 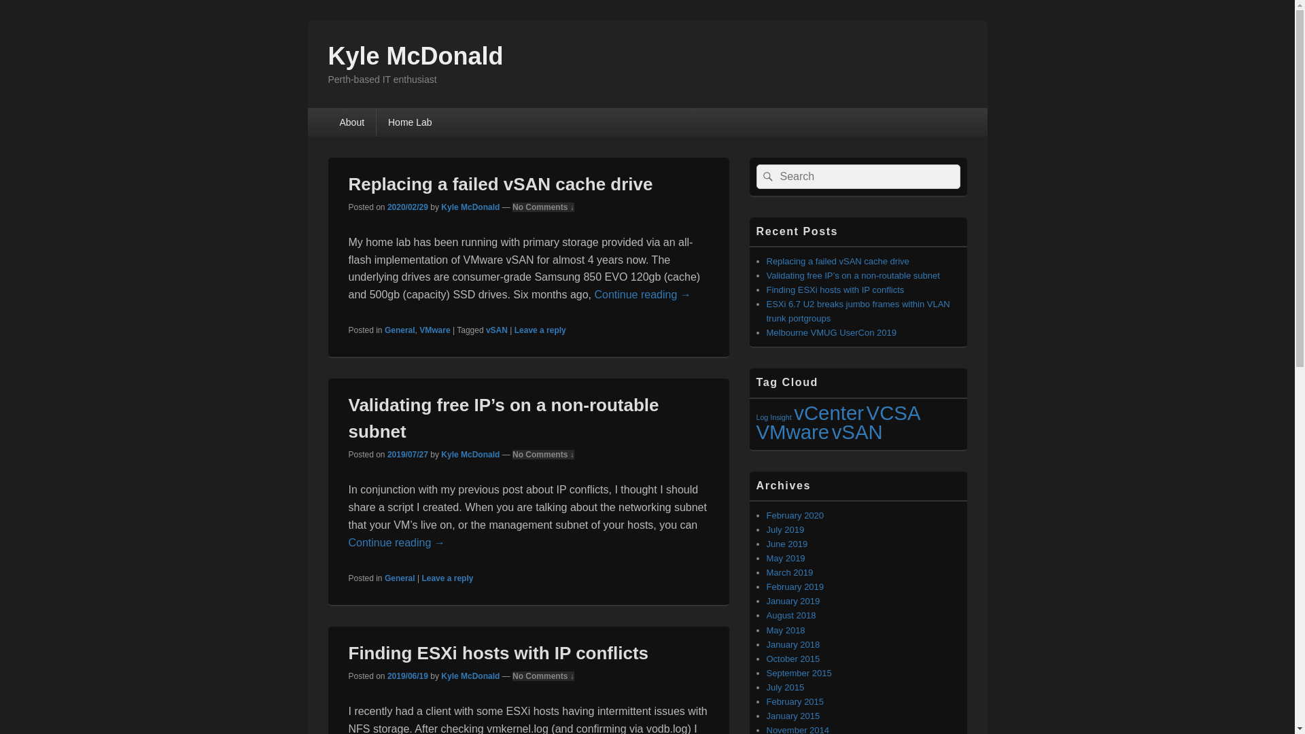 I want to click on Home Lab, so click(x=411, y=122).